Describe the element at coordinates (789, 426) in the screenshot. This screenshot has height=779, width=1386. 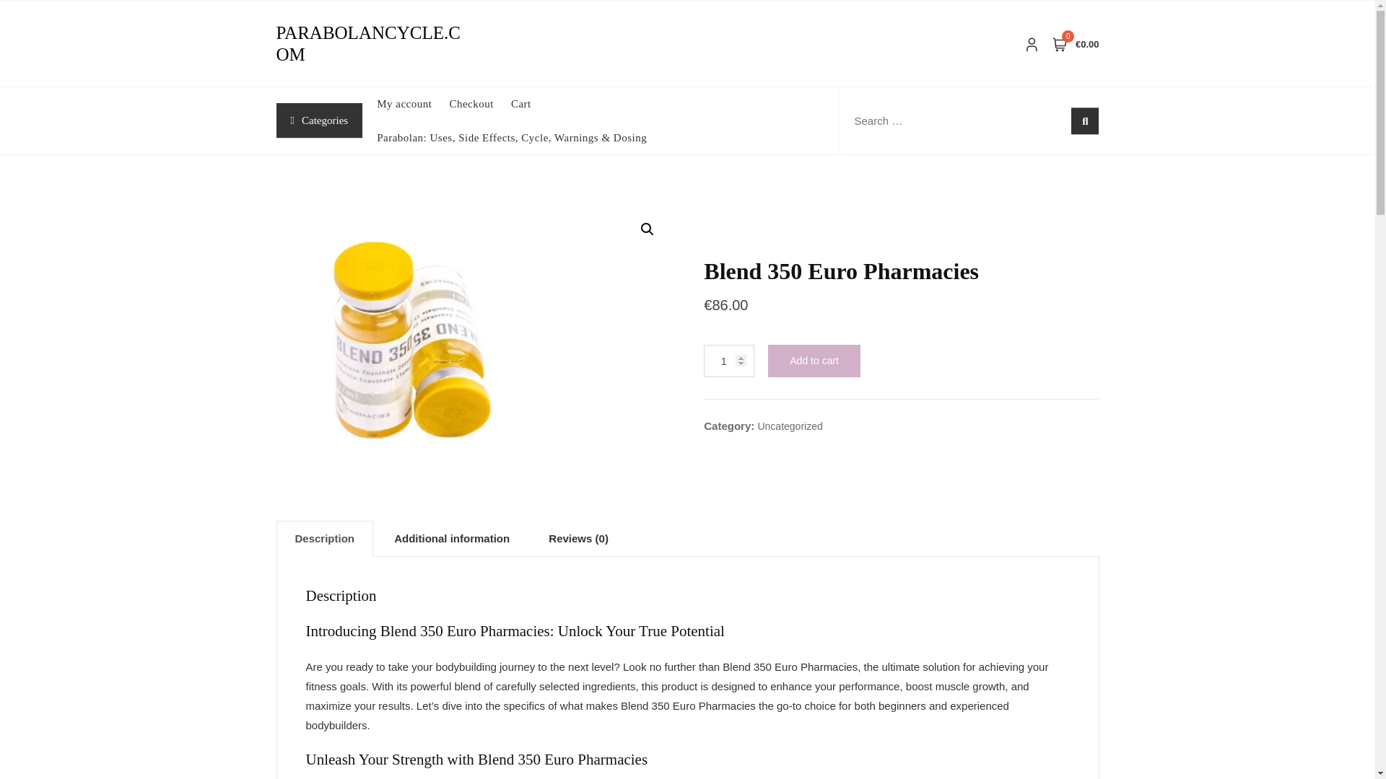
I see `Uncategorized` at that location.